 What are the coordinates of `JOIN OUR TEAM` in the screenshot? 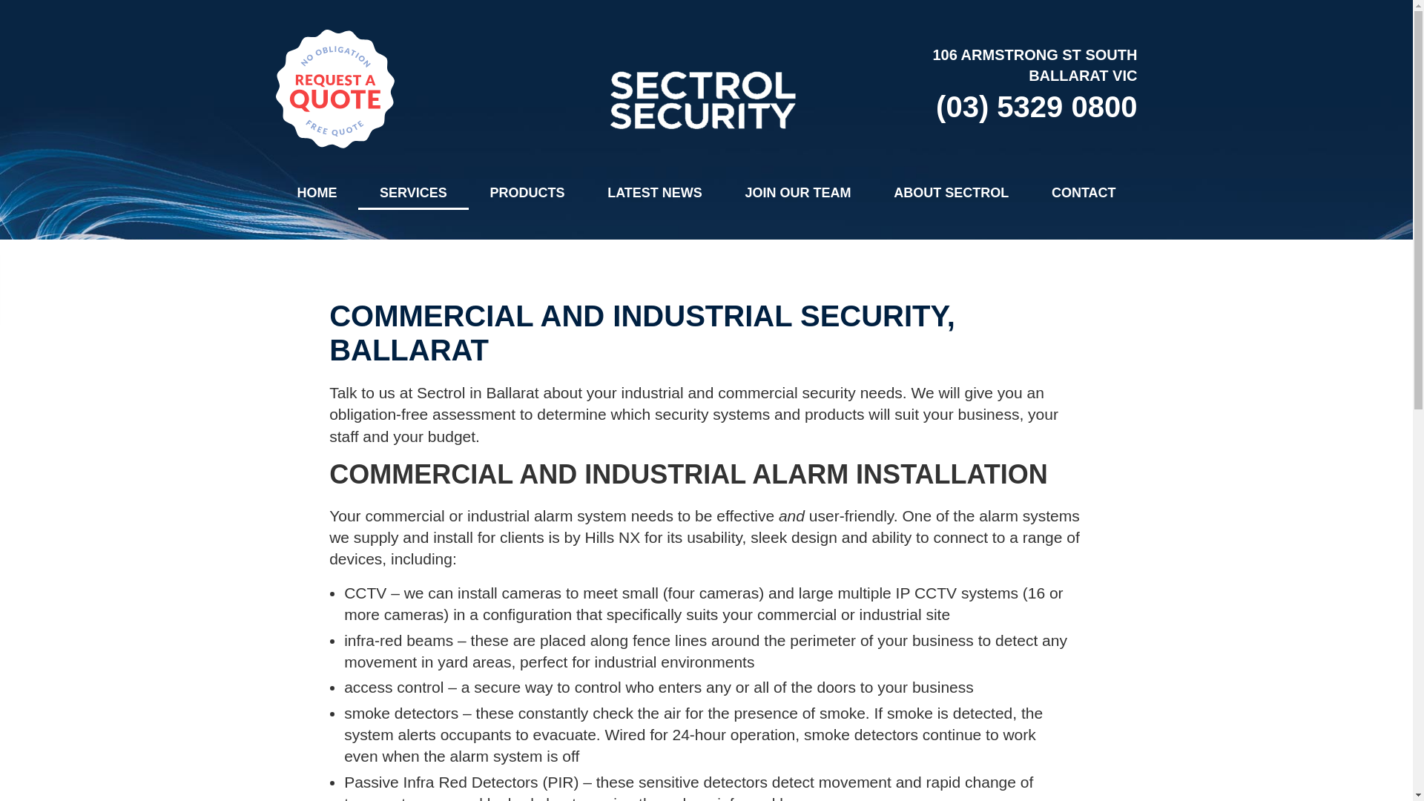 It's located at (798, 192).